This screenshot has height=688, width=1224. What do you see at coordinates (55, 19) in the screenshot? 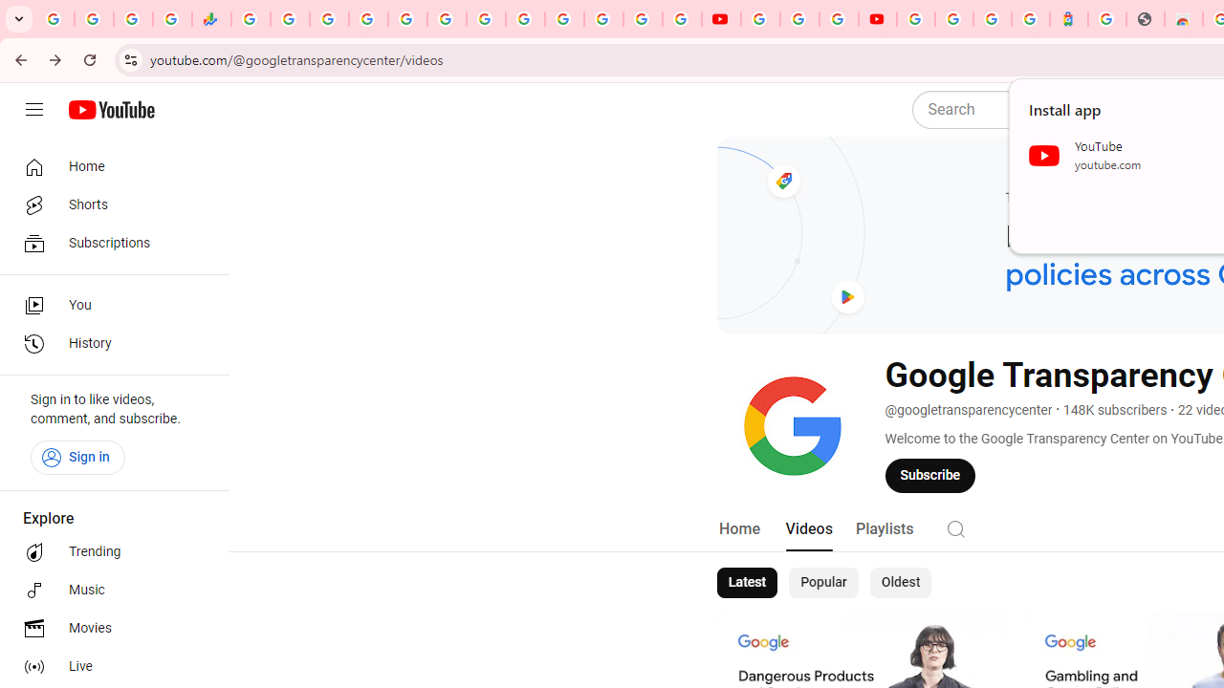
I see `Google Workspace Admin Community` at bounding box center [55, 19].